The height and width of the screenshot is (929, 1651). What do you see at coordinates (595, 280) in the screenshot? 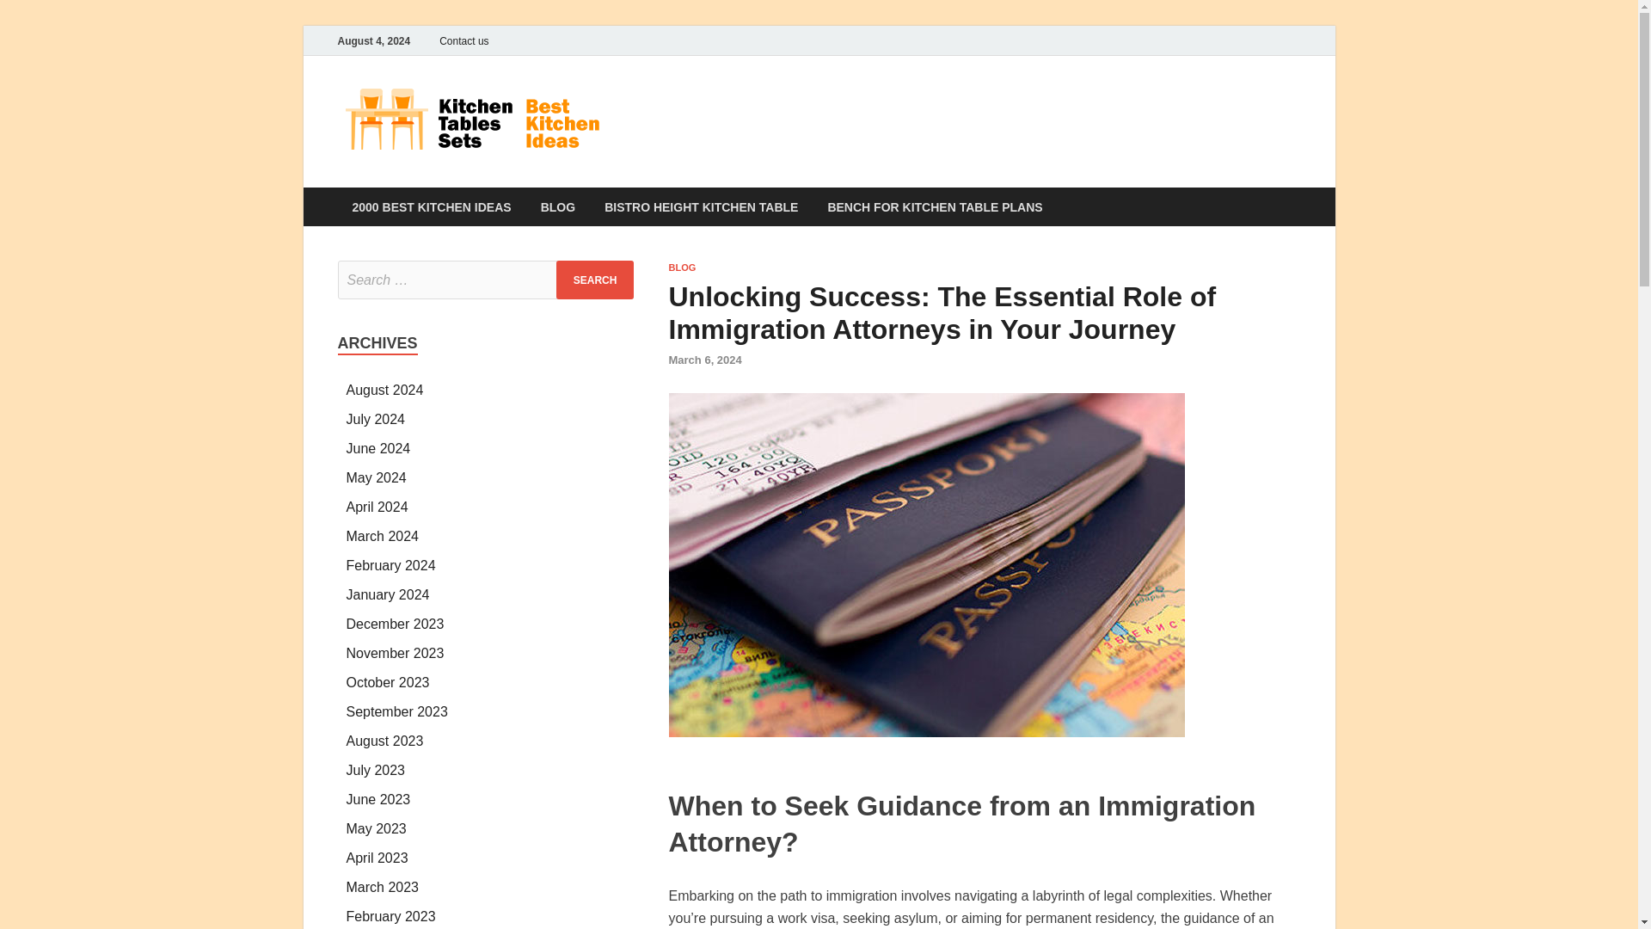
I see `Search` at bounding box center [595, 280].